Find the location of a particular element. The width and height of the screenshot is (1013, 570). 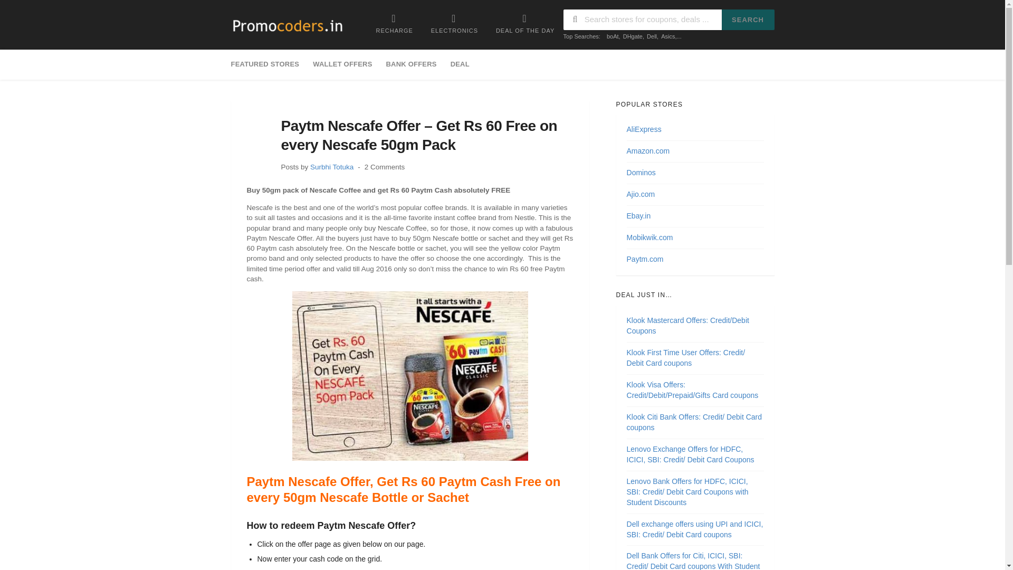

WALLET OFFERS is located at coordinates (342, 64).